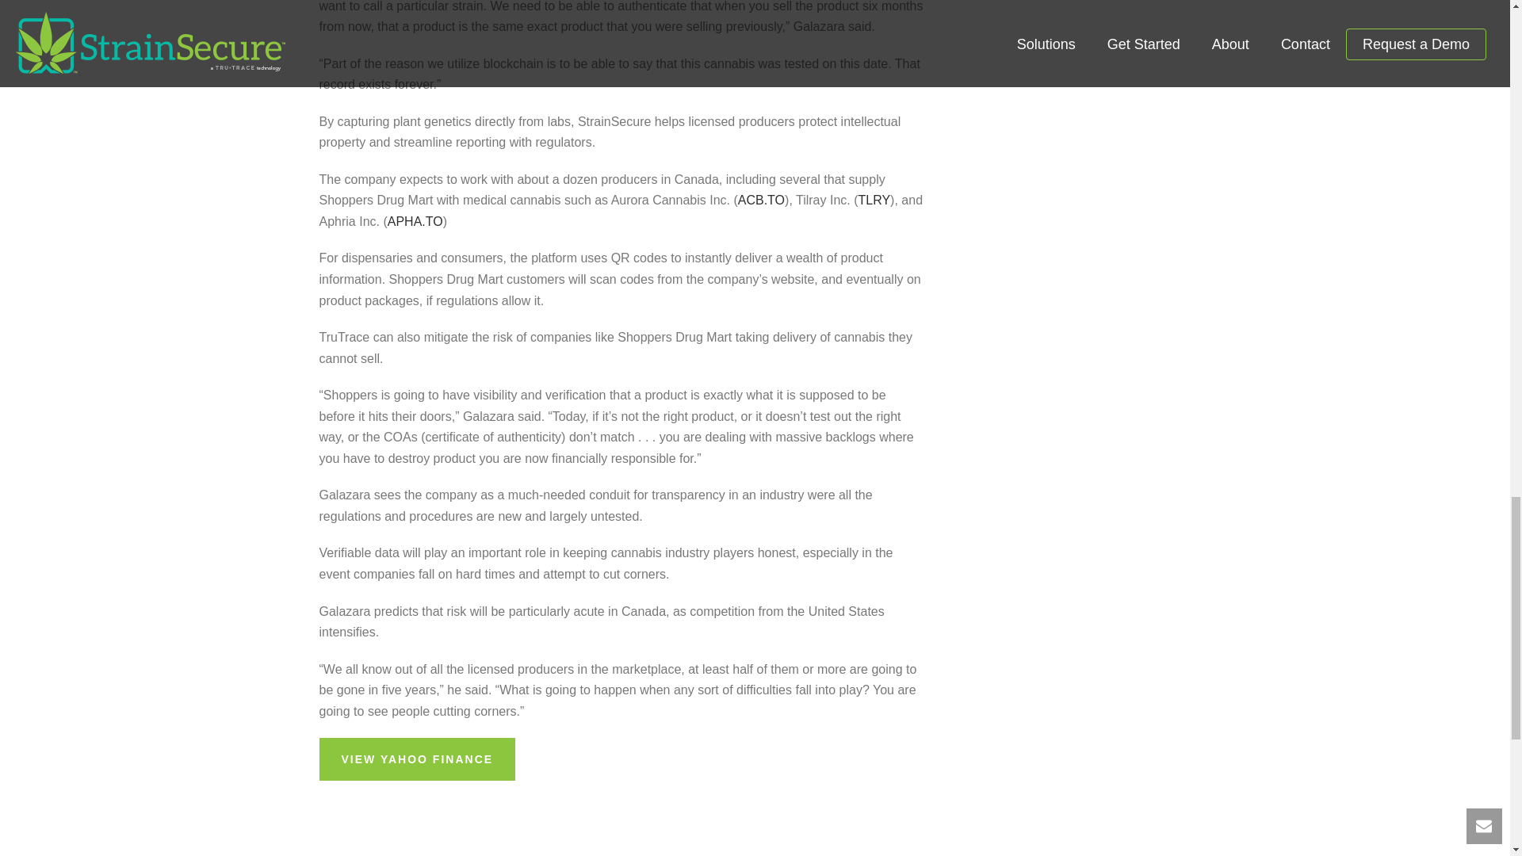  What do you see at coordinates (415, 222) in the screenshot?
I see `APHA.TO` at bounding box center [415, 222].